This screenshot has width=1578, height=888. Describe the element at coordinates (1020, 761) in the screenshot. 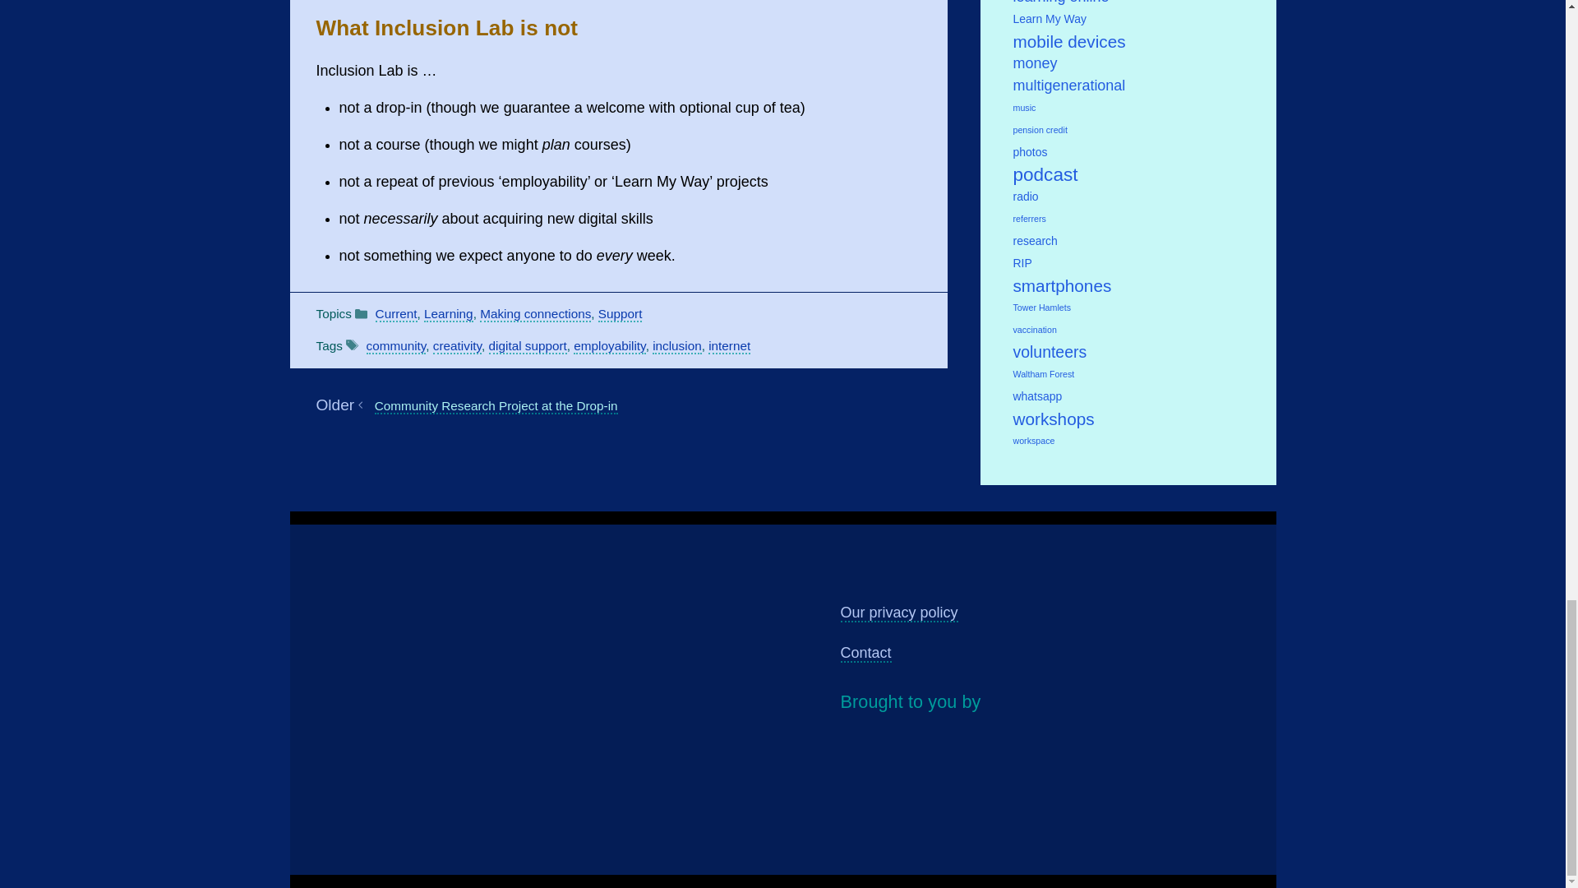

I see `Organised by` at that location.